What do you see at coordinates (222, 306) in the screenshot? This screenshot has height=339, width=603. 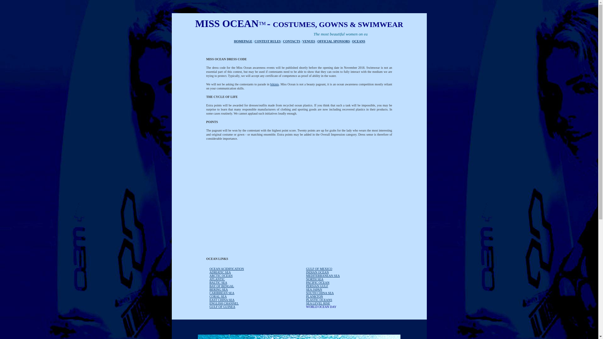 I see `GULF OF GUINEA` at bounding box center [222, 306].